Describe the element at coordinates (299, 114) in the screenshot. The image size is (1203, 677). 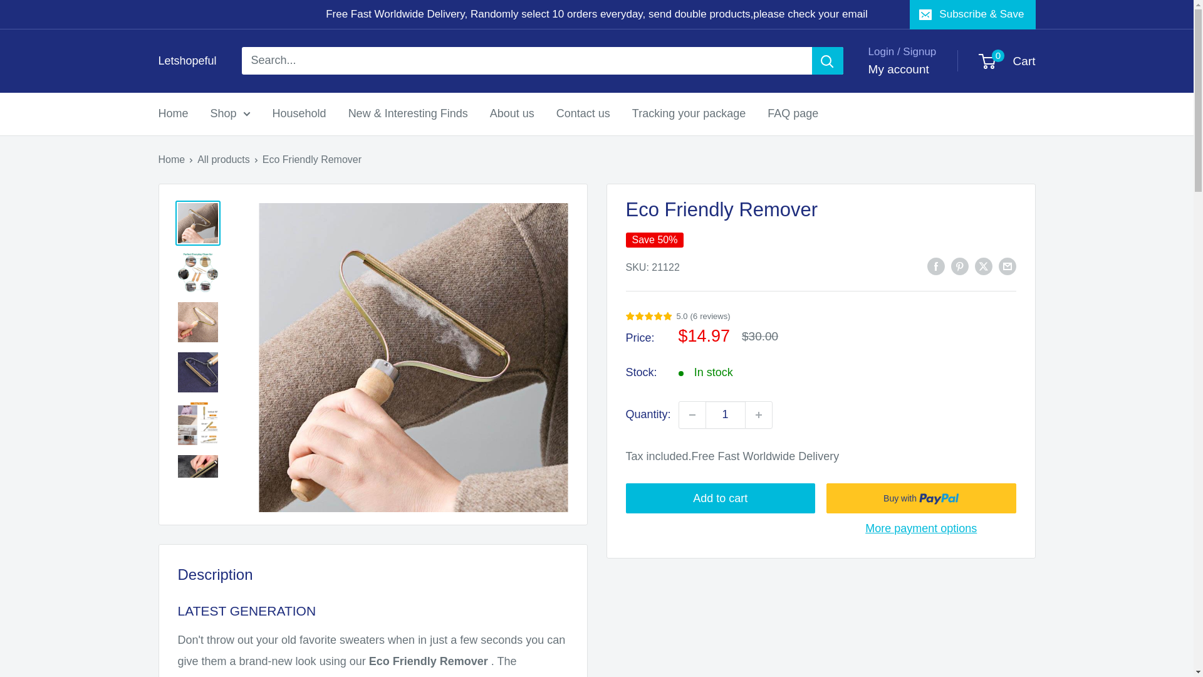
I see `Household` at that location.